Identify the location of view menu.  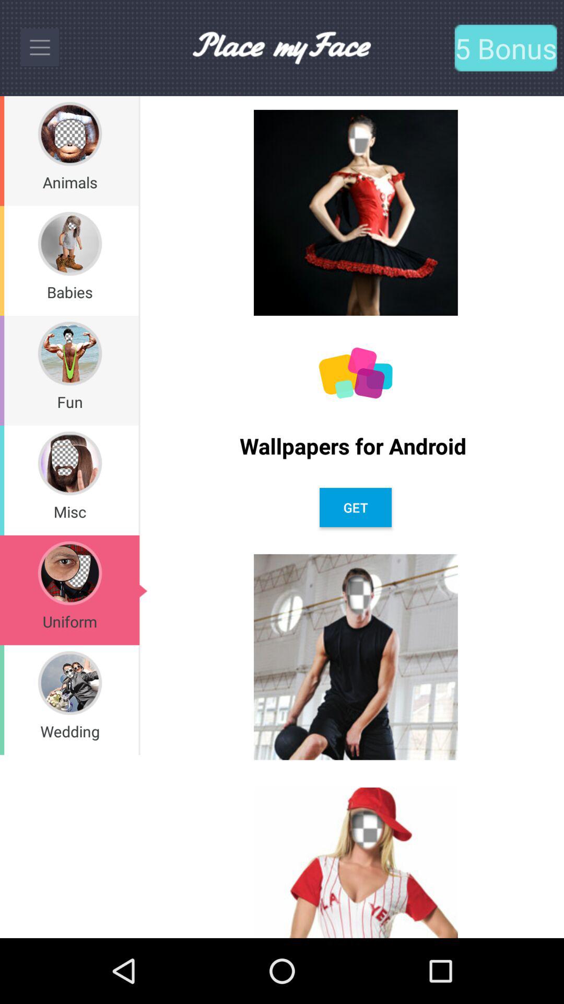
(40, 48).